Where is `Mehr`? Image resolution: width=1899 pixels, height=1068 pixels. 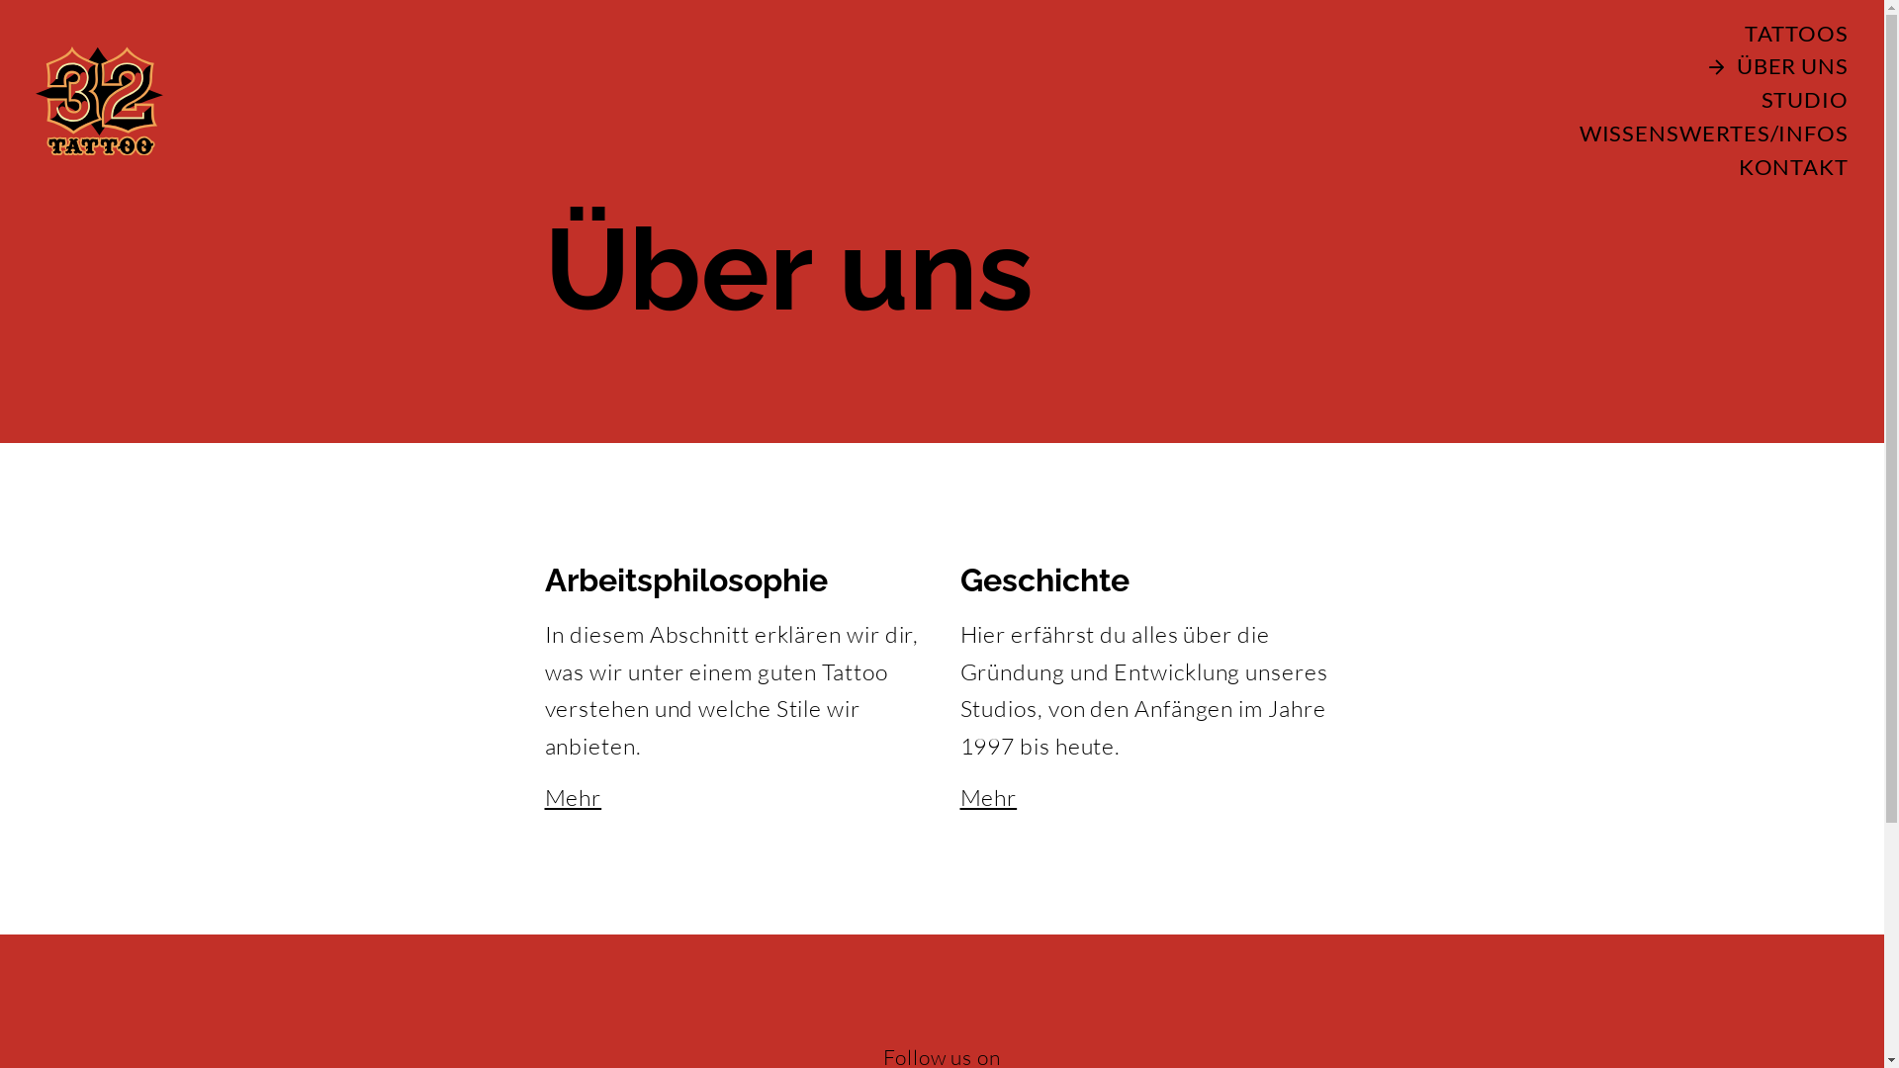
Mehr is located at coordinates (988, 797).